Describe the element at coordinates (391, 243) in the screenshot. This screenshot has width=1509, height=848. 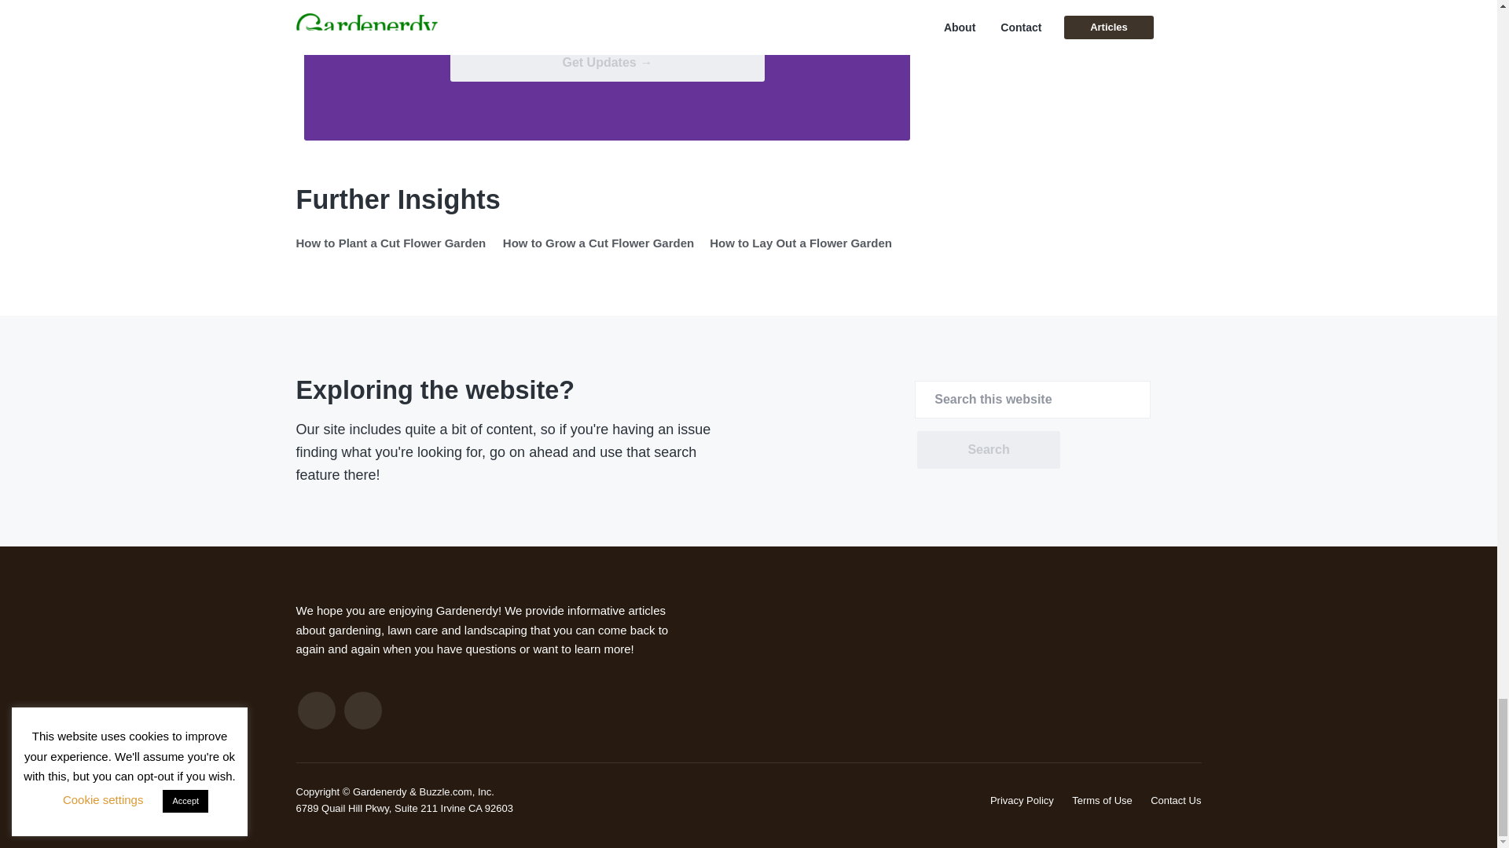
I see `Permanent Link to How to Plant a Cut Flower Garden` at that location.